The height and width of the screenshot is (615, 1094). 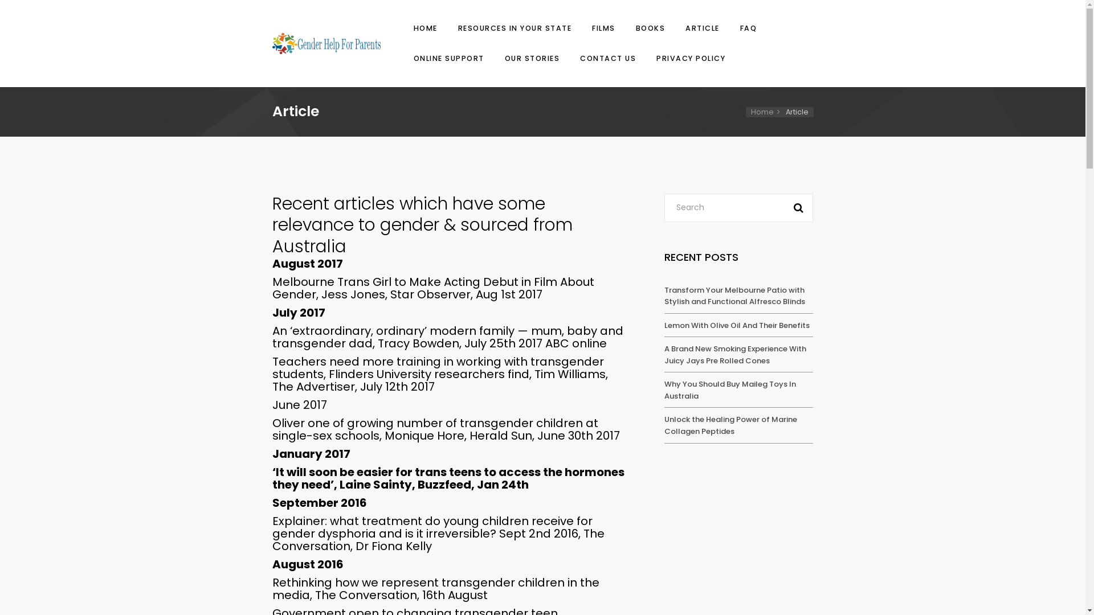 What do you see at coordinates (703, 28) in the screenshot?
I see `ARTICLE` at bounding box center [703, 28].